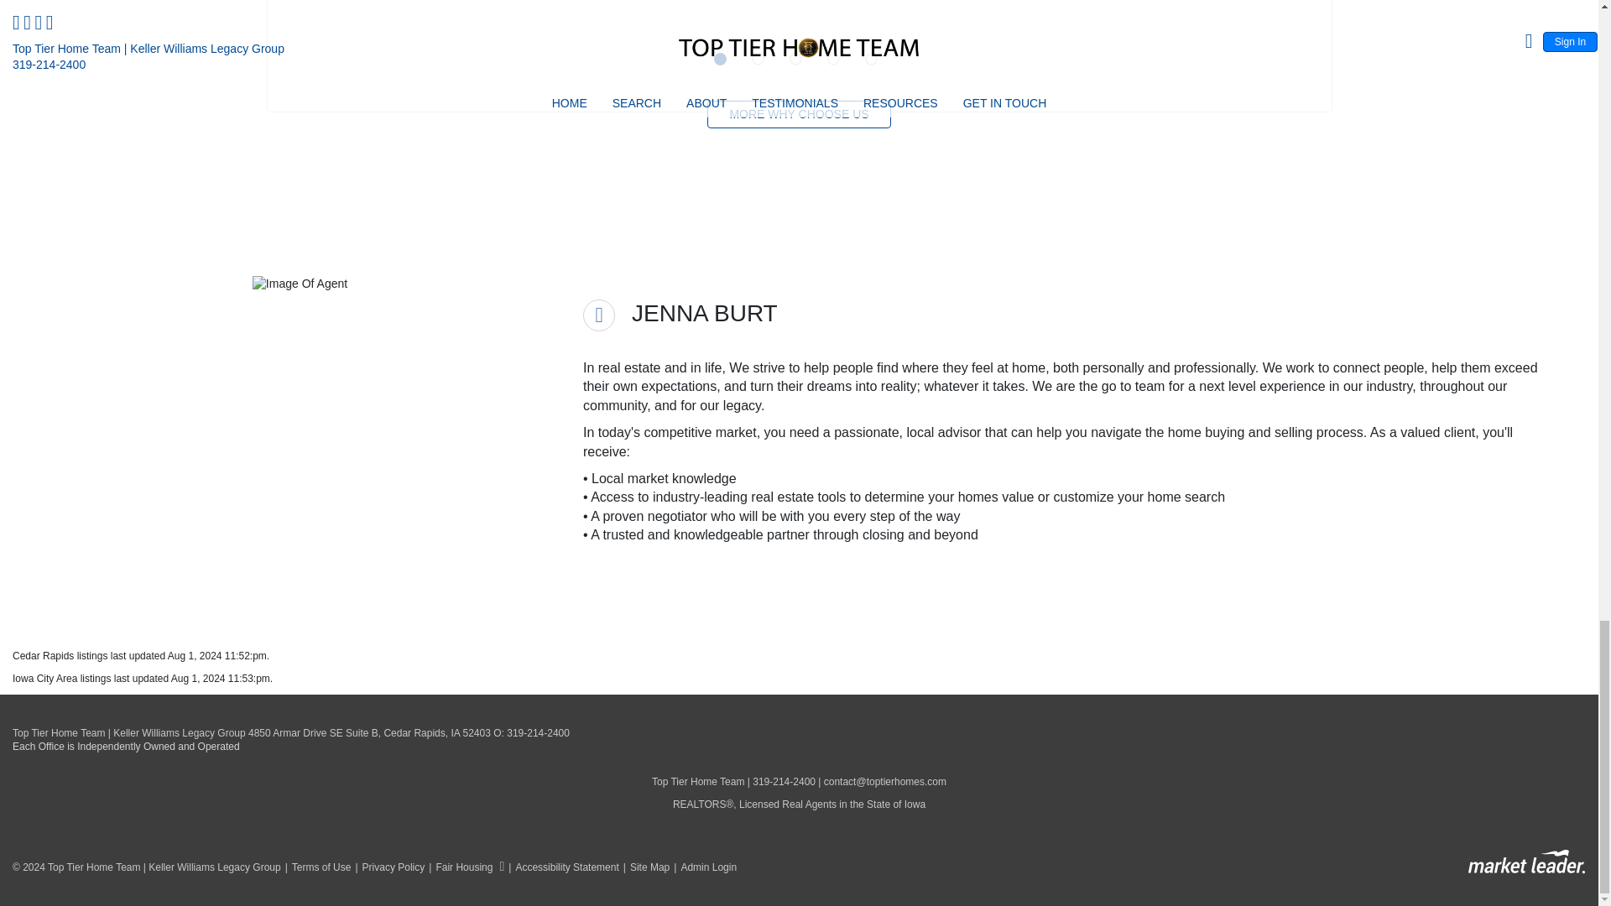 The image size is (1611, 906). Describe the element at coordinates (799, 114) in the screenshot. I see `MORE WHY CHOOSE US` at that location.